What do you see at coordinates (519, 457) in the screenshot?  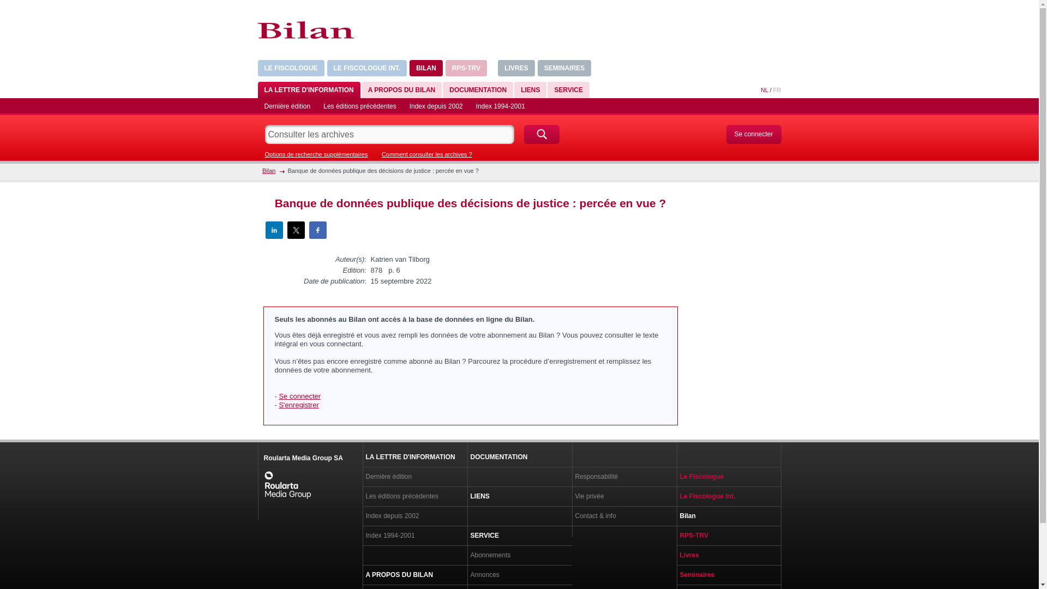 I see `DOCUMENTATION` at bounding box center [519, 457].